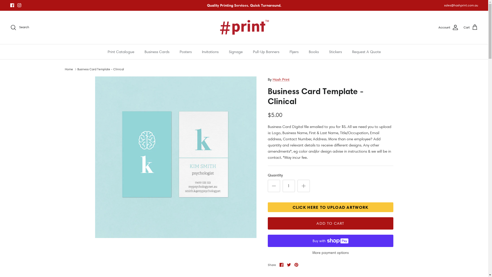 This screenshot has width=492, height=277. Describe the element at coordinates (289, 265) in the screenshot. I see `Twitter
Share on Twitter` at that location.